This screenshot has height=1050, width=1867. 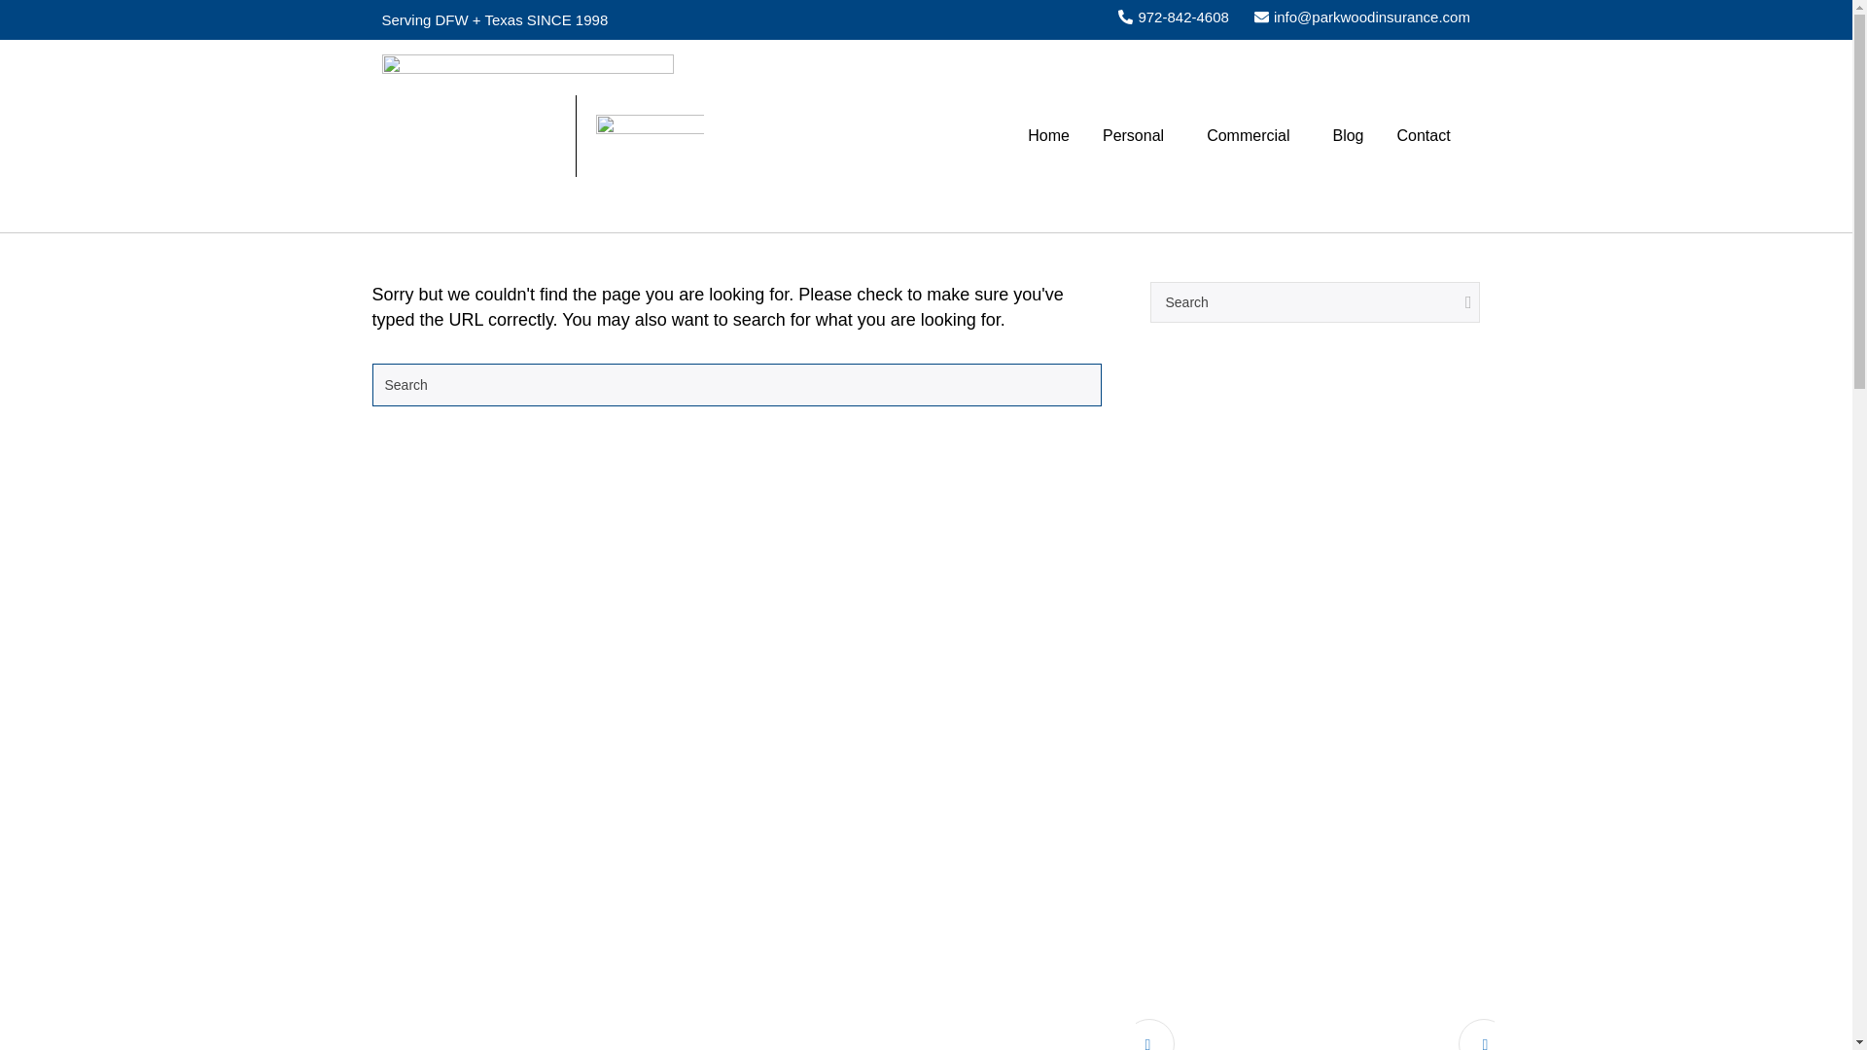 What do you see at coordinates (1348, 135) in the screenshot?
I see `Blog` at bounding box center [1348, 135].